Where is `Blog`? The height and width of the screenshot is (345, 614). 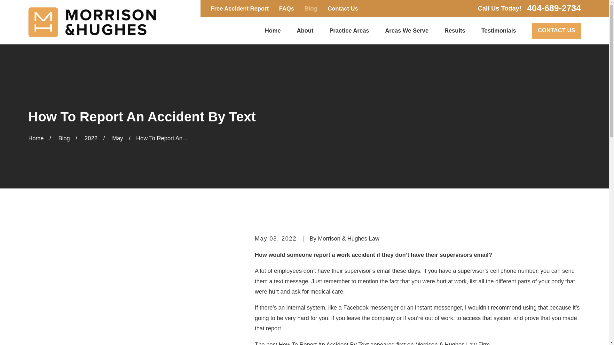 Blog is located at coordinates (311, 8).